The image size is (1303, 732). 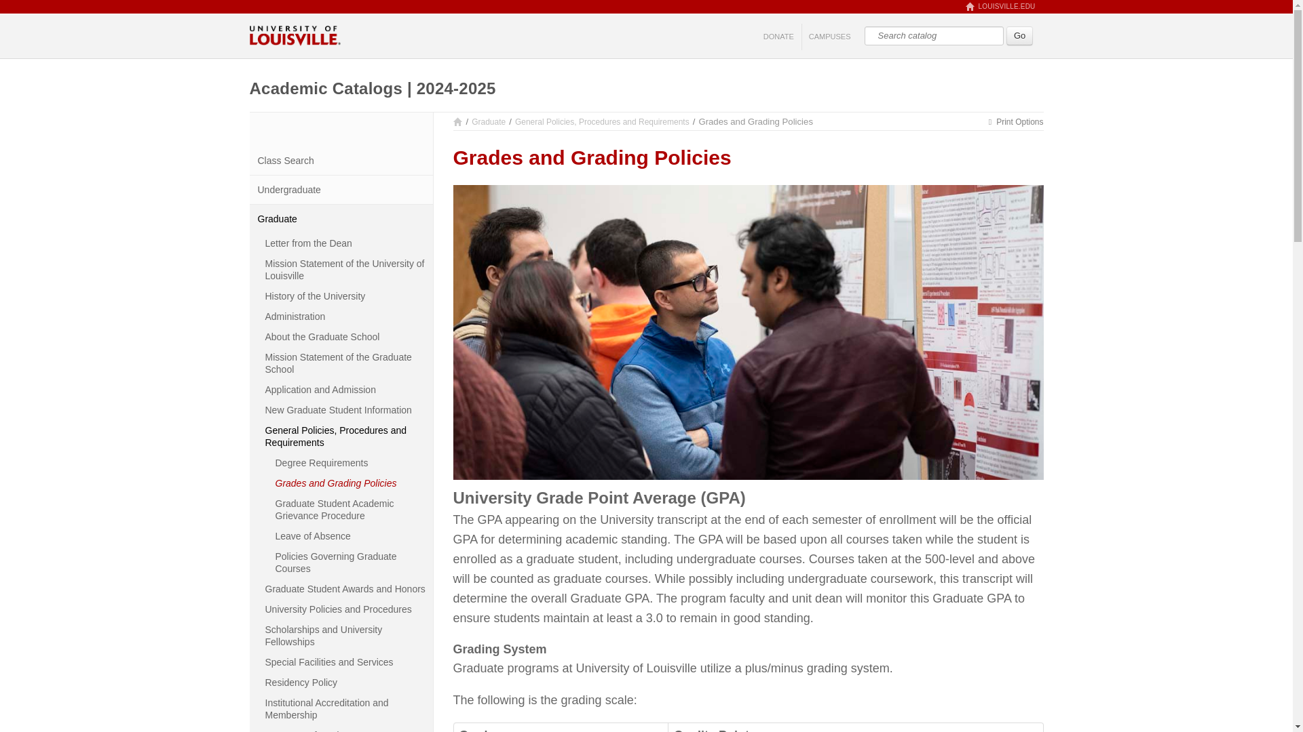 What do you see at coordinates (351, 462) in the screenshot?
I see `Degree Requirements` at bounding box center [351, 462].